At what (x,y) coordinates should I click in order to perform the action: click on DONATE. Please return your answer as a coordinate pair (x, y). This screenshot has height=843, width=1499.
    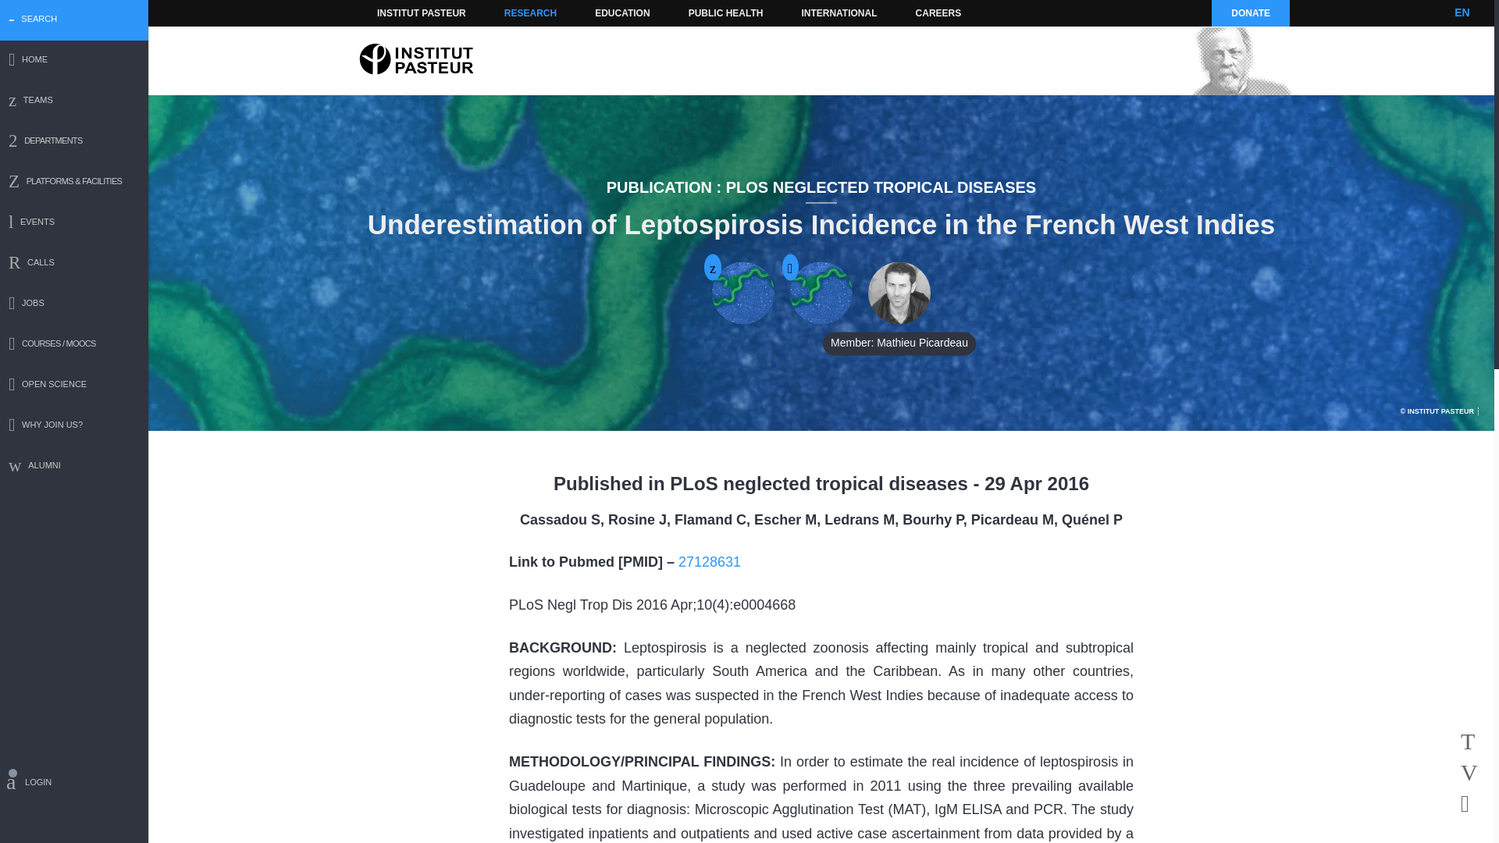
    Looking at the image, I should click on (1250, 12).